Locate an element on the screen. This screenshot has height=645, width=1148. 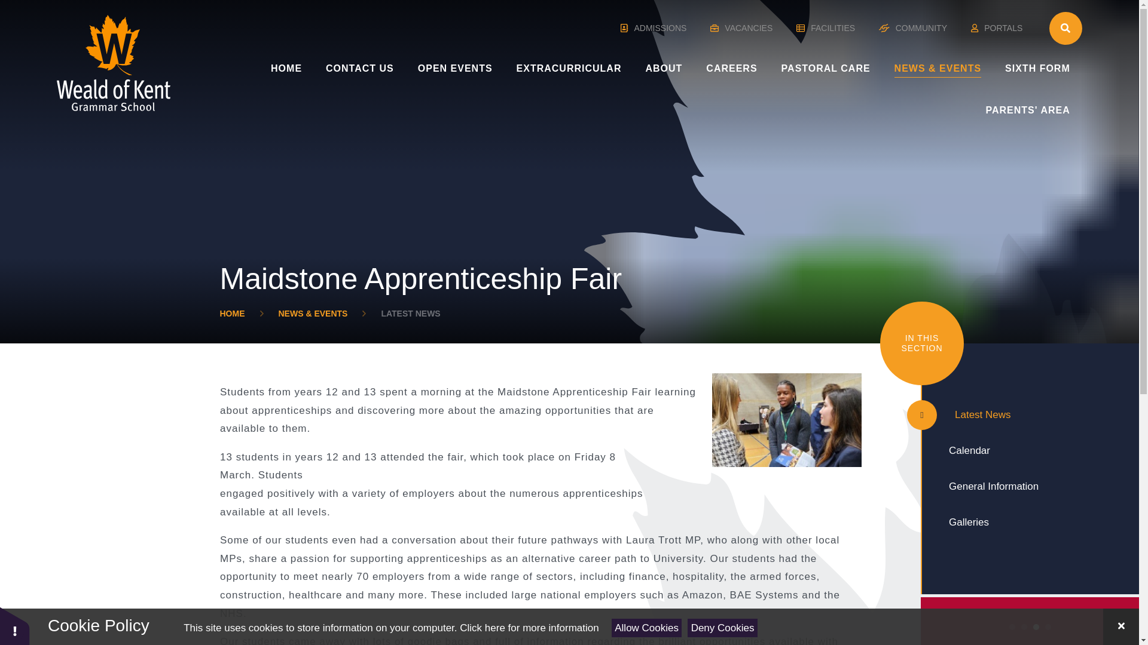
Allow Cookies is located at coordinates (647, 628).